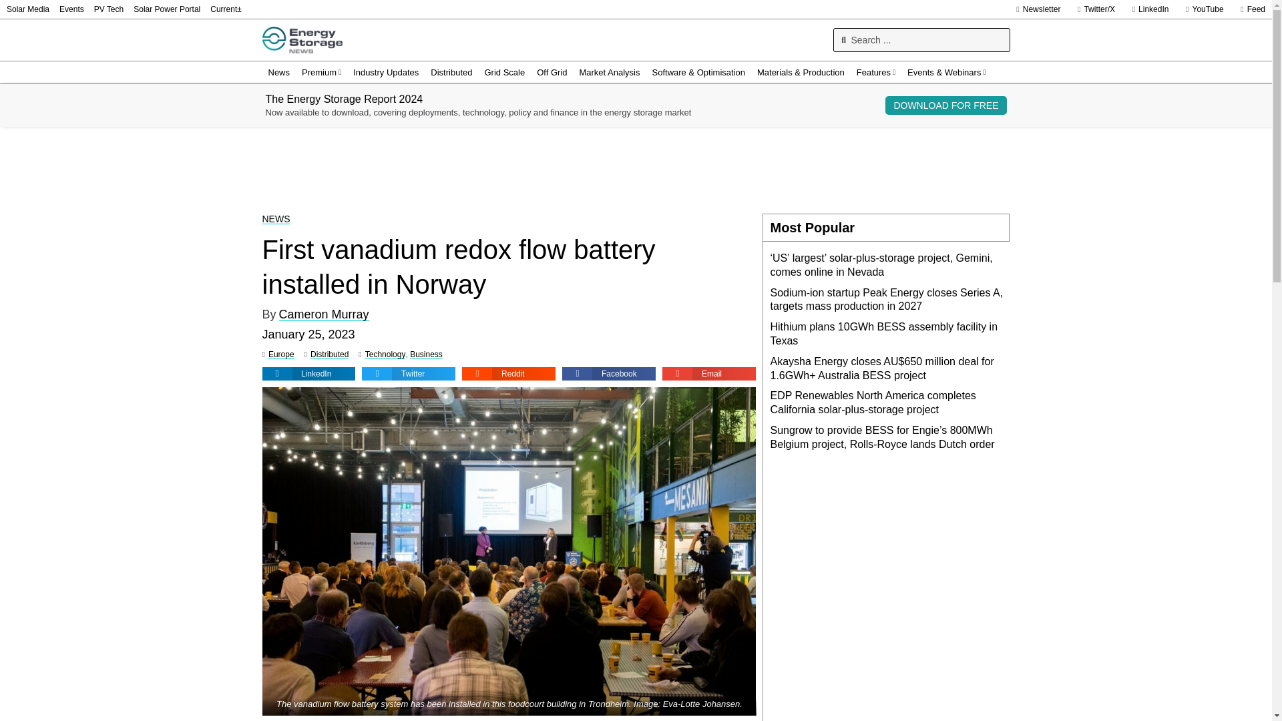  What do you see at coordinates (1215, 698) in the screenshot?
I see `Help widget launcher` at bounding box center [1215, 698].